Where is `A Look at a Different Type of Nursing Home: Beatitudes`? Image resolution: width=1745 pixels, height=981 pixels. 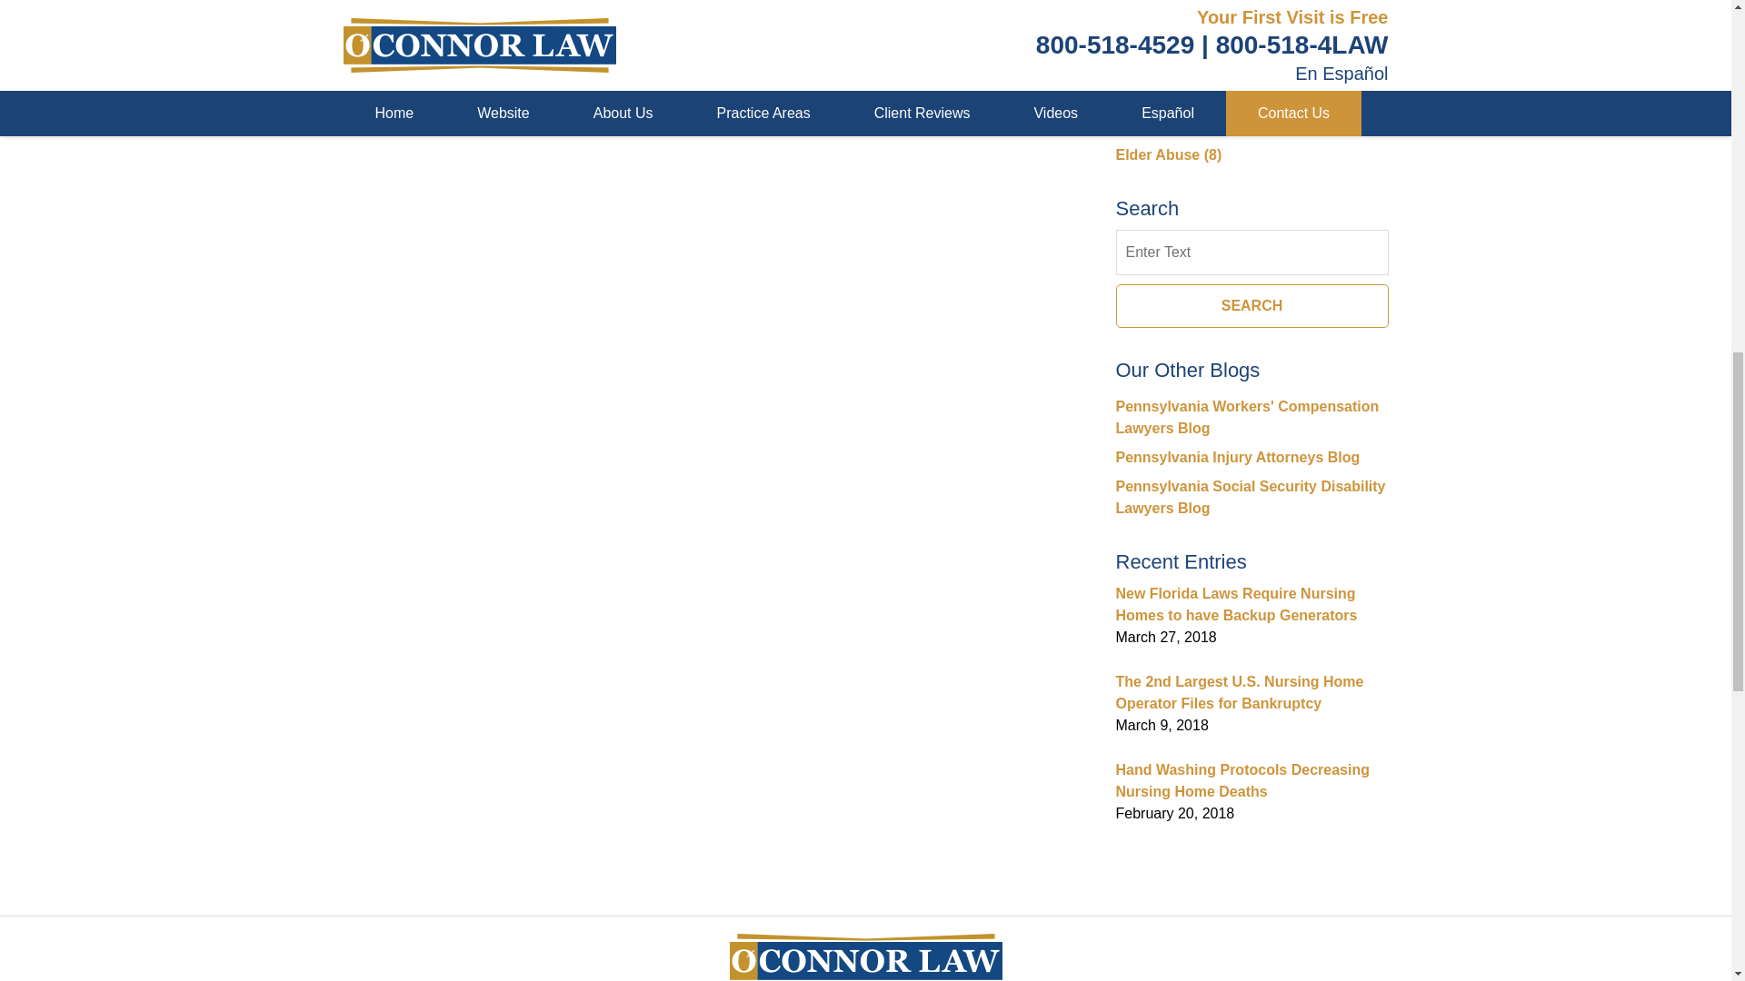
A Look at a Different Type of Nursing Home: Beatitudes is located at coordinates (509, 5).